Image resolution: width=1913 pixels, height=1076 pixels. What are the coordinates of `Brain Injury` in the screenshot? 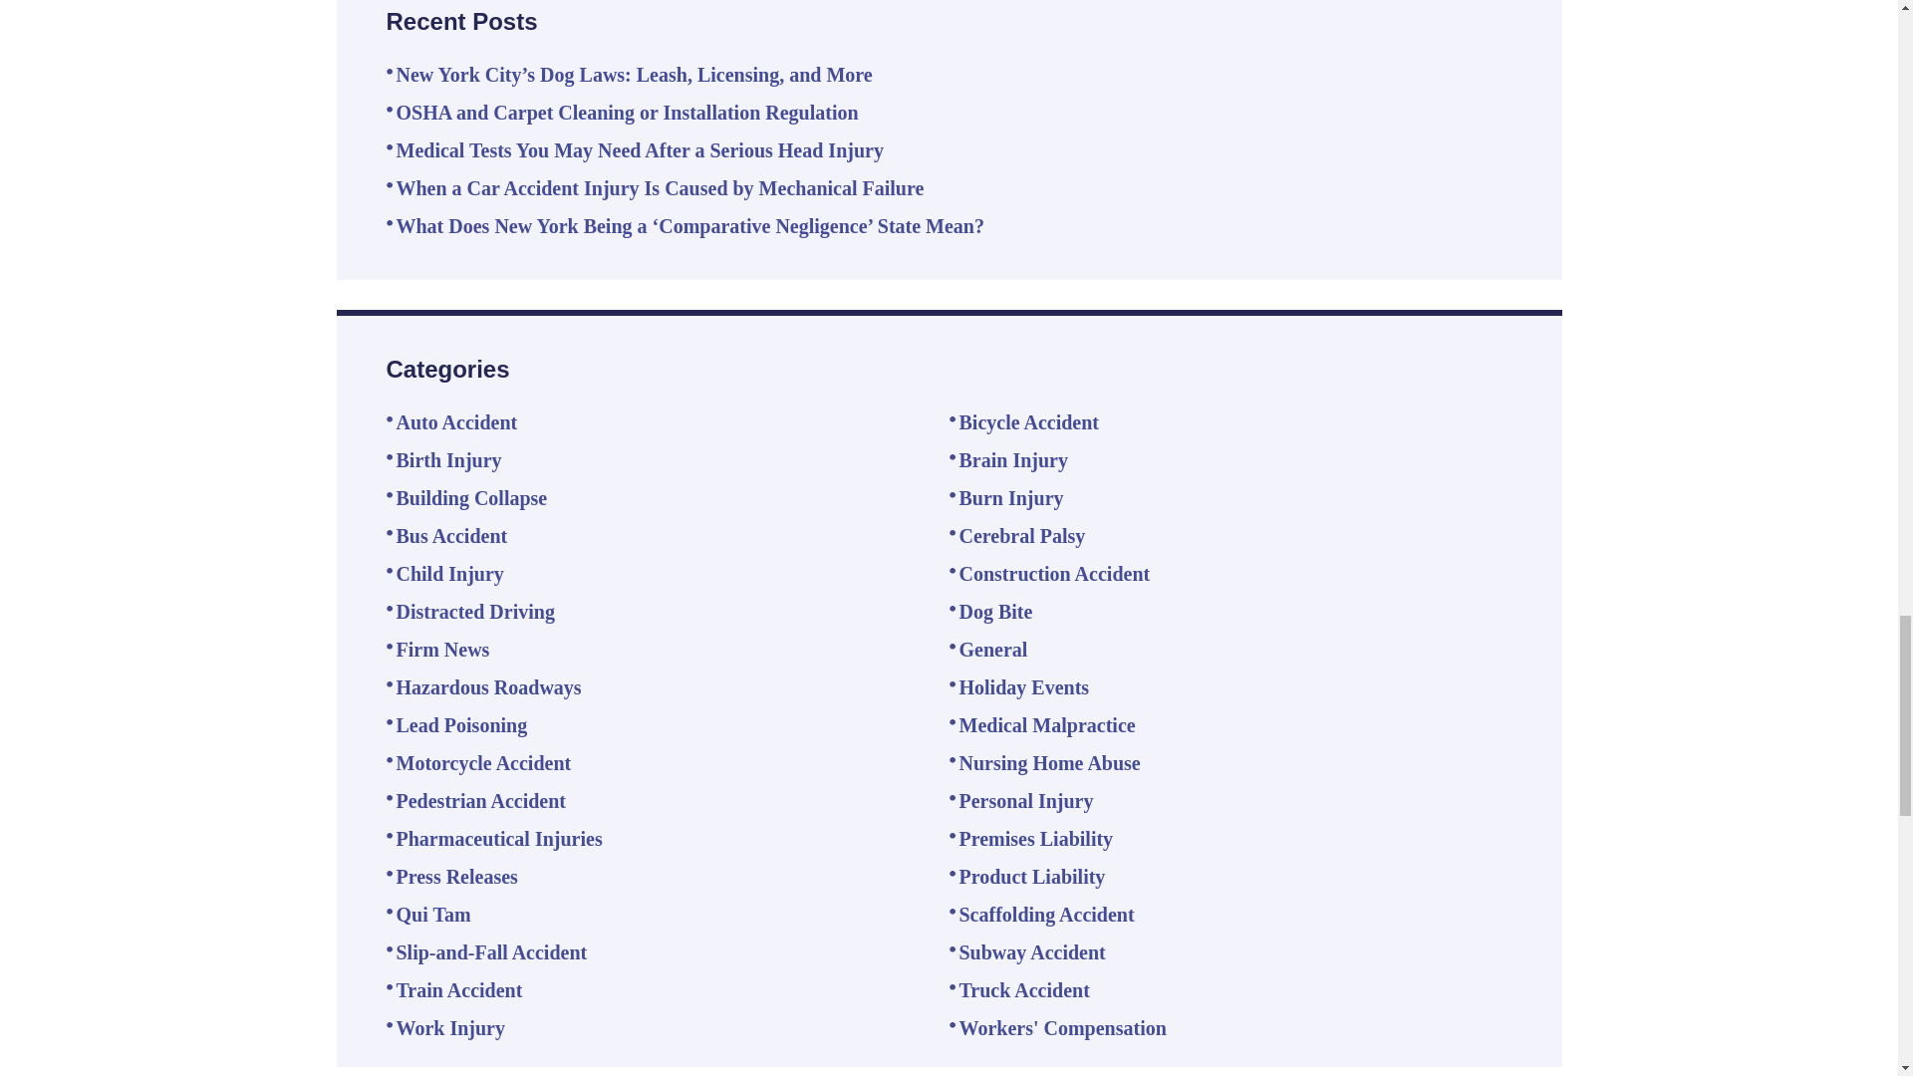 It's located at (1012, 460).